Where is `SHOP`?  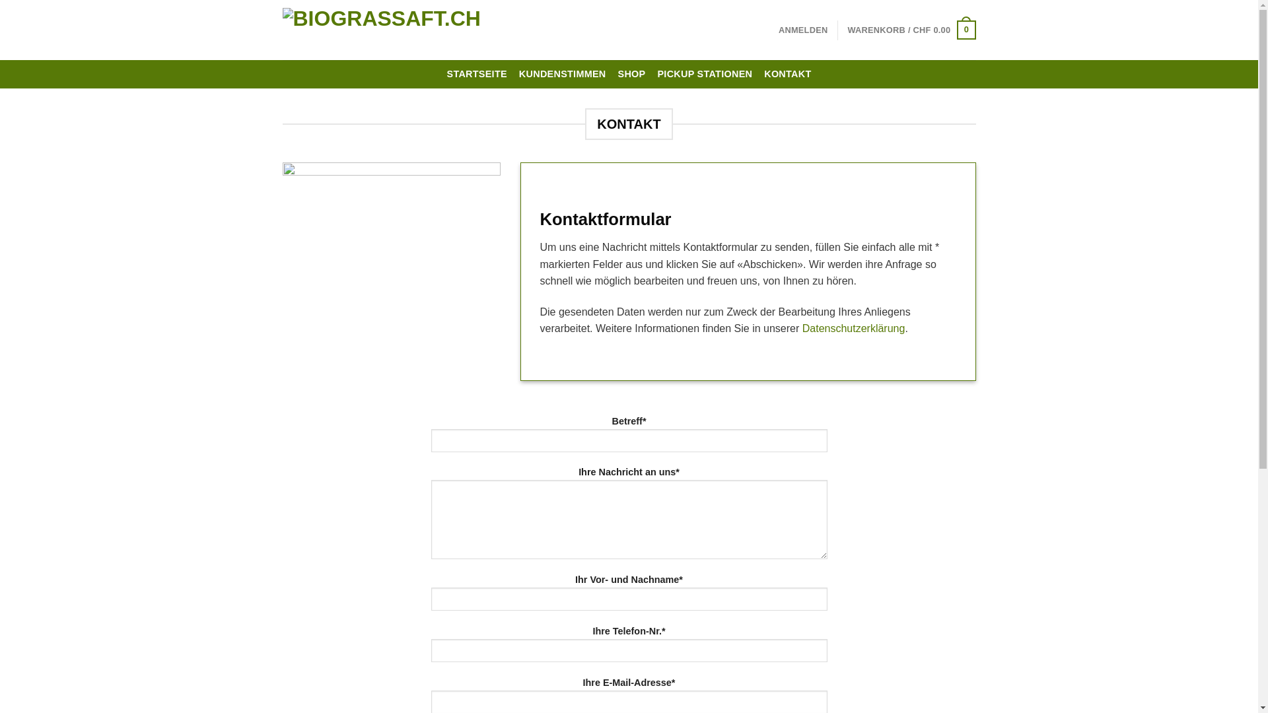
SHOP is located at coordinates (632, 74).